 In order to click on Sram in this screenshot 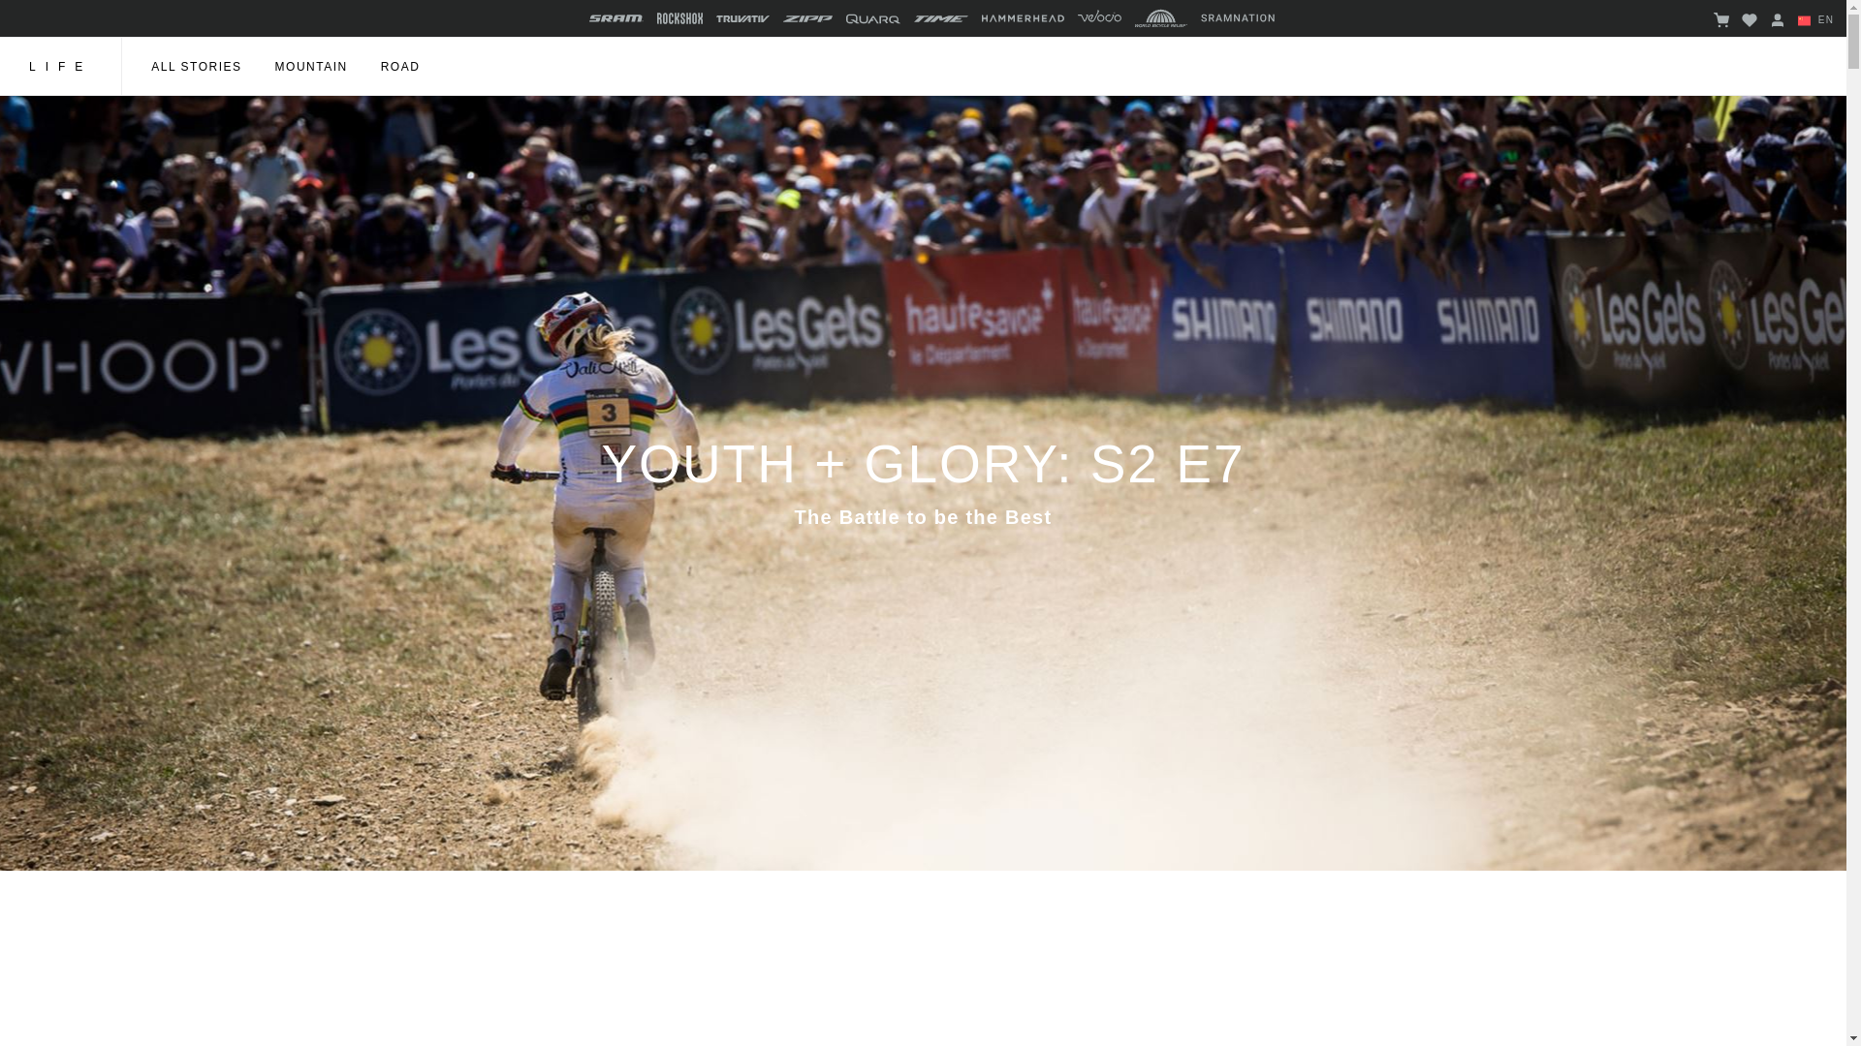, I will do `click(616, 17)`.